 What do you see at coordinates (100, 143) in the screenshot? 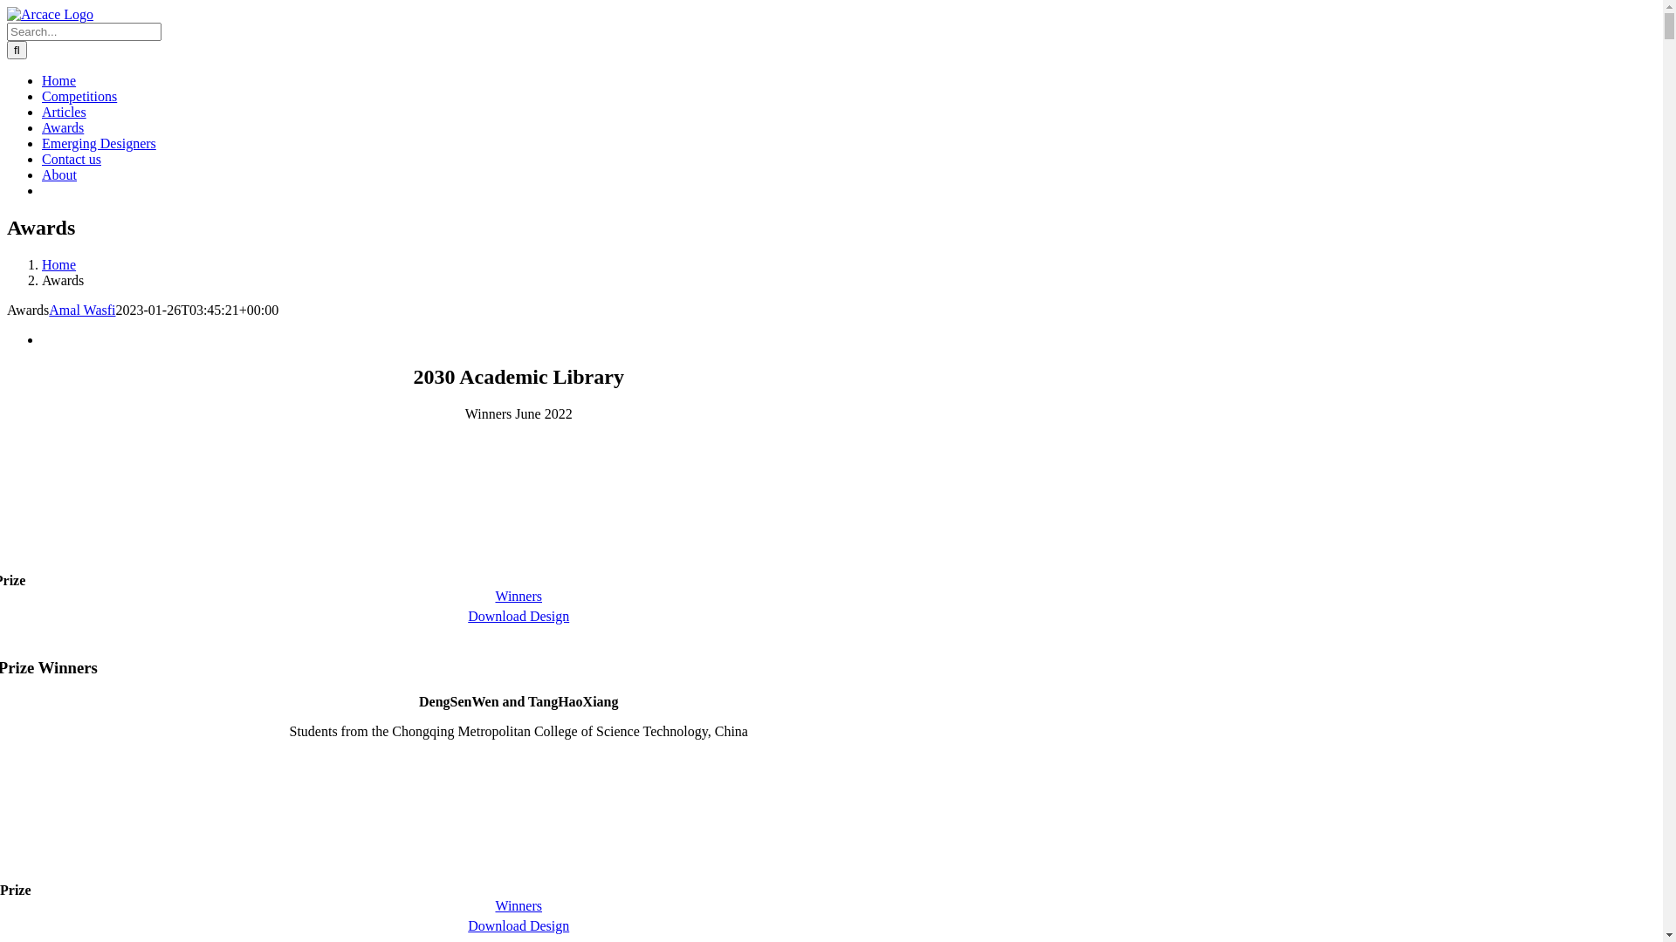
I see `Emerging Designers` at bounding box center [100, 143].